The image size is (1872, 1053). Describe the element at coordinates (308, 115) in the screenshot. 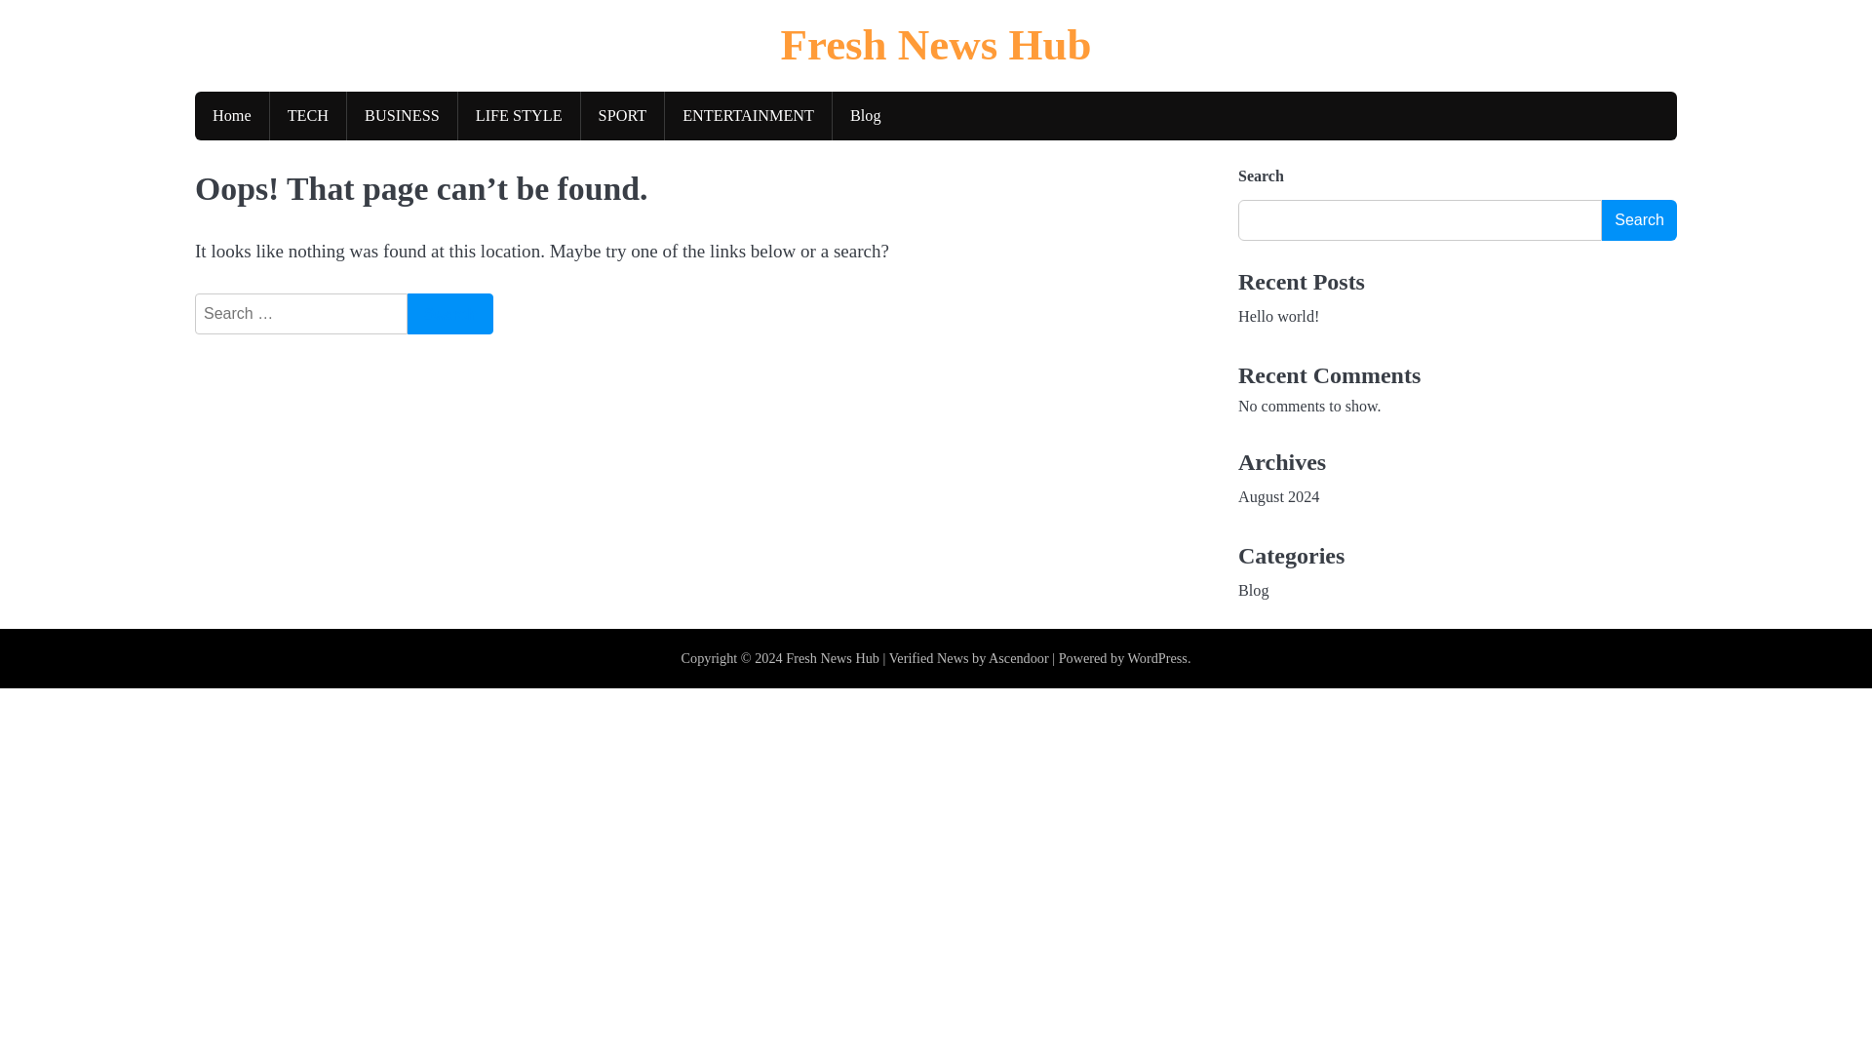

I see `TECH` at that location.